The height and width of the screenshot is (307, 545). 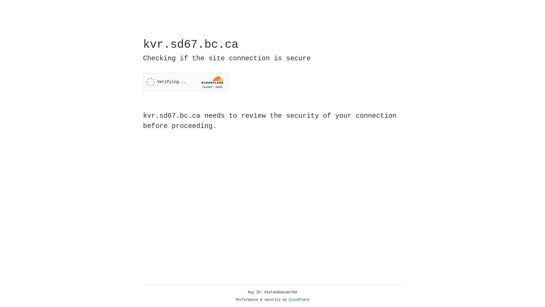 I want to click on Cloudflare, so click(x=299, y=300).